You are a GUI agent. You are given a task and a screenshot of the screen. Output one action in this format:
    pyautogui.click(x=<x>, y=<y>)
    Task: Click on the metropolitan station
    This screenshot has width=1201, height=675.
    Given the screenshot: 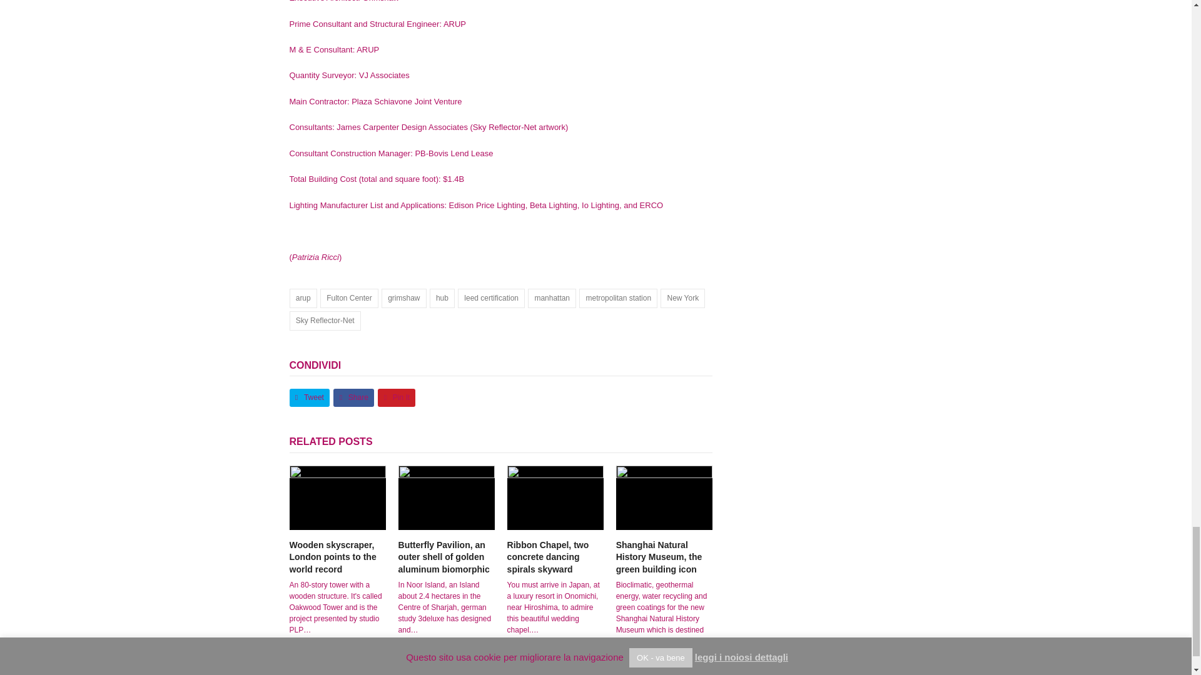 What is the action you would take?
    pyautogui.click(x=618, y=298)
    